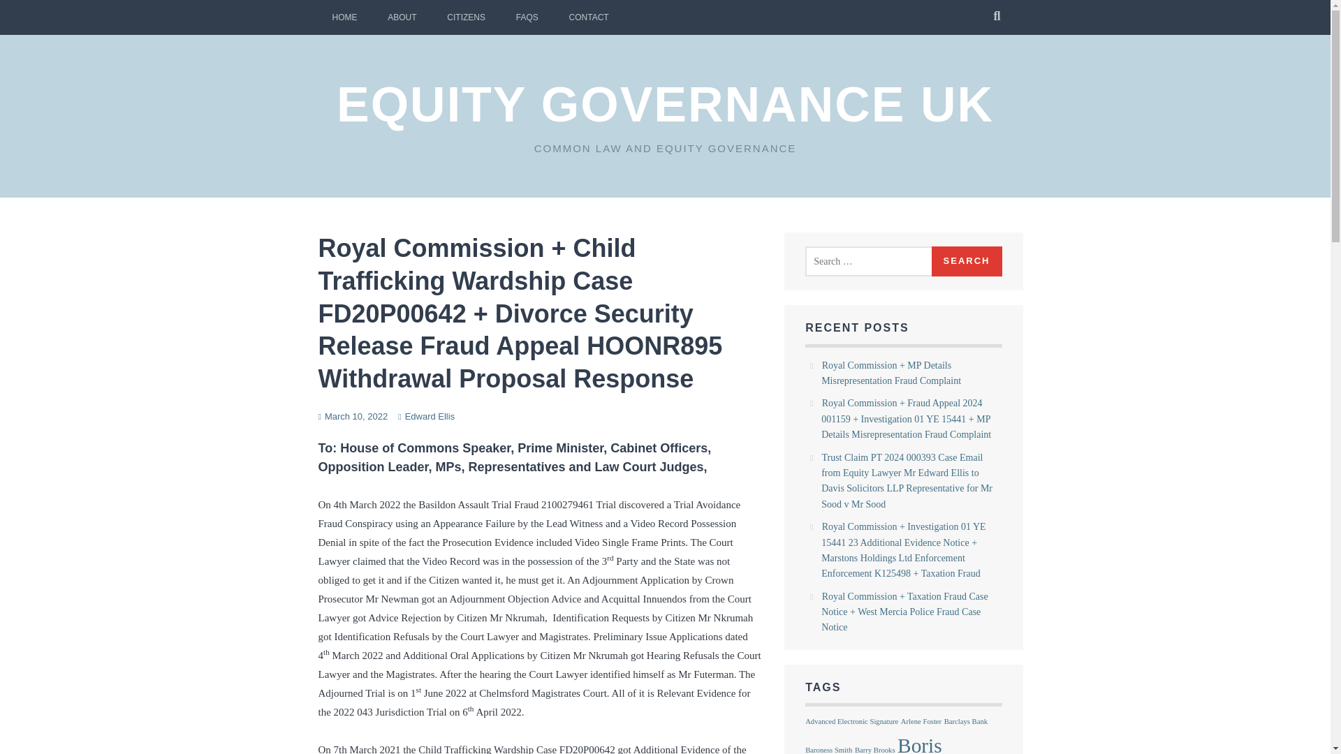 The width and height of the screenshot is (1341, 754). Describe the element at coordinates (589, 17) in the screenshot. I see `CONTACT` at that location.